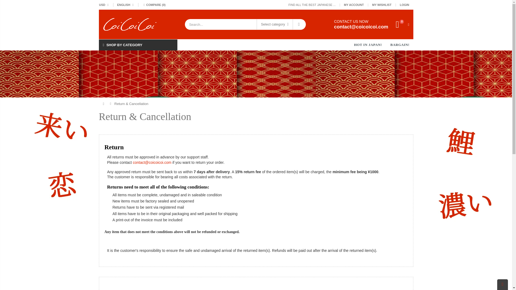  Describe the element at coordinates (125, 5) in the screenshot. I see `ENGLISH` at that location.